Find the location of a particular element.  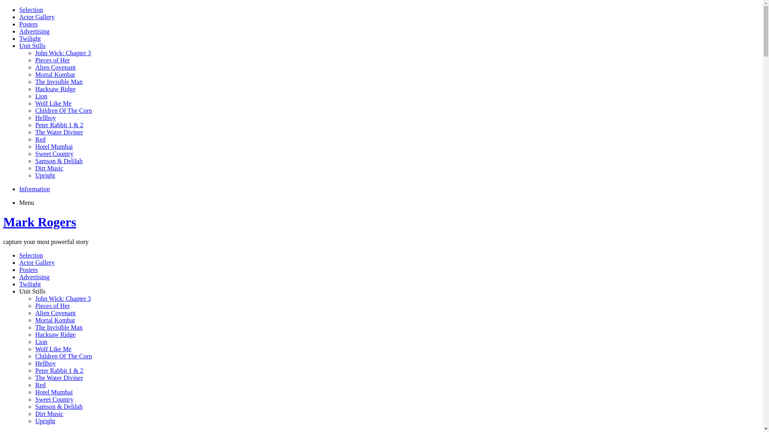

The Water Diviner is located at coordinates (59, 132).